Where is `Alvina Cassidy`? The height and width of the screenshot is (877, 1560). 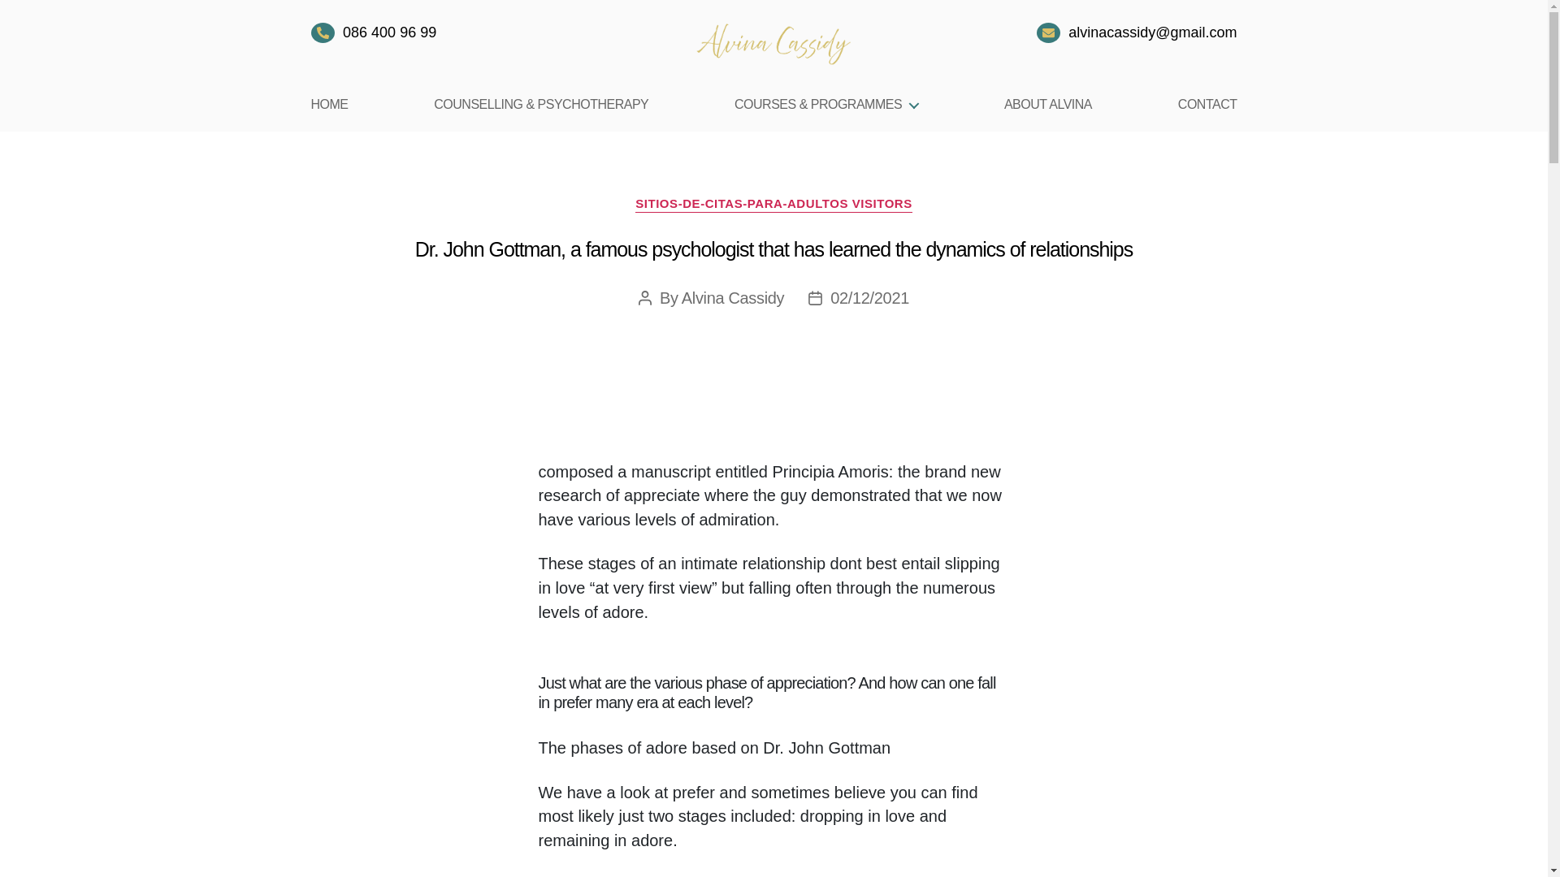
Alvina Cassidy is located at coordinates (733, 298).